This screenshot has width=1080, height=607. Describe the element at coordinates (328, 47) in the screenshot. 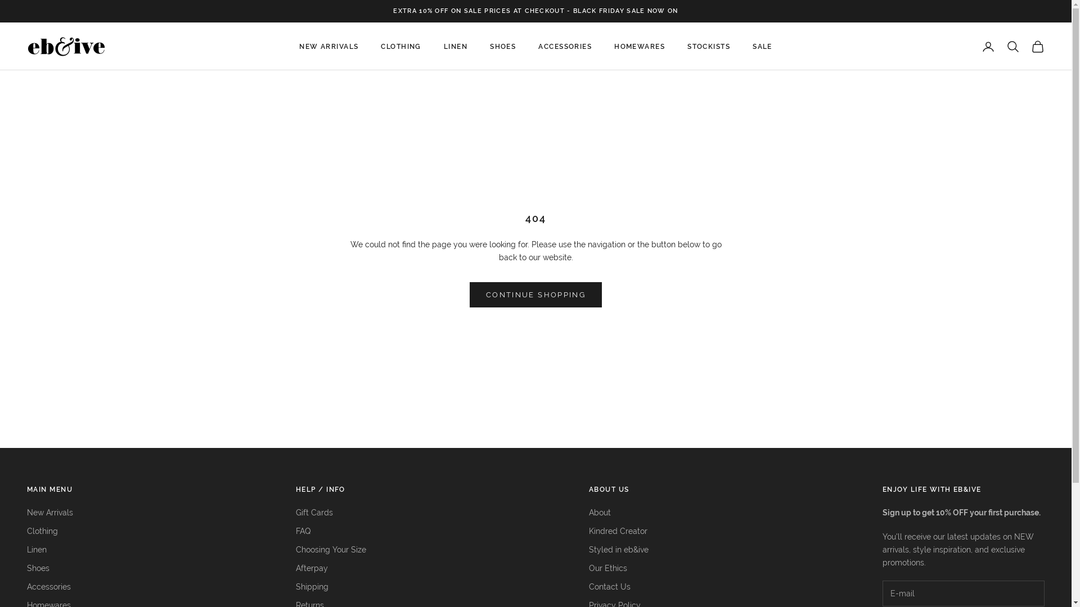

I see `NEW ARRIVALS` at that location.